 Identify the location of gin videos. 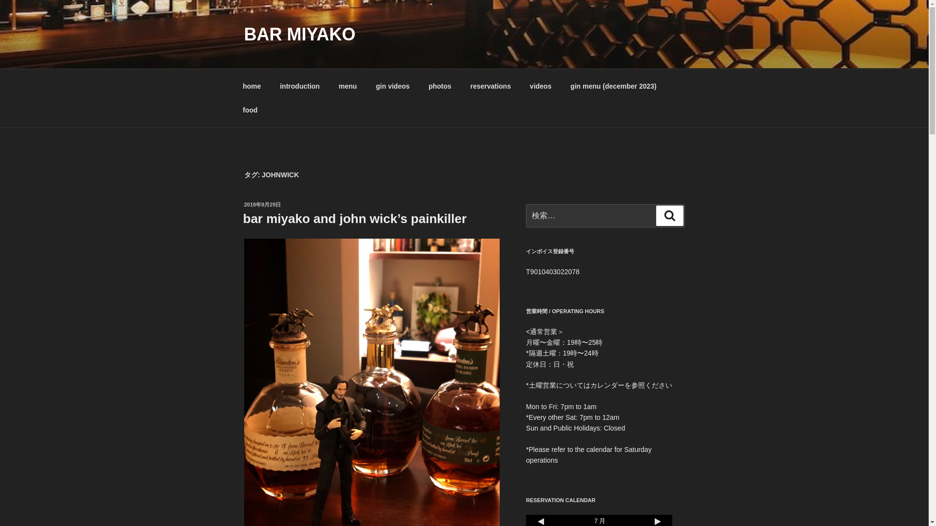
(393, 86).